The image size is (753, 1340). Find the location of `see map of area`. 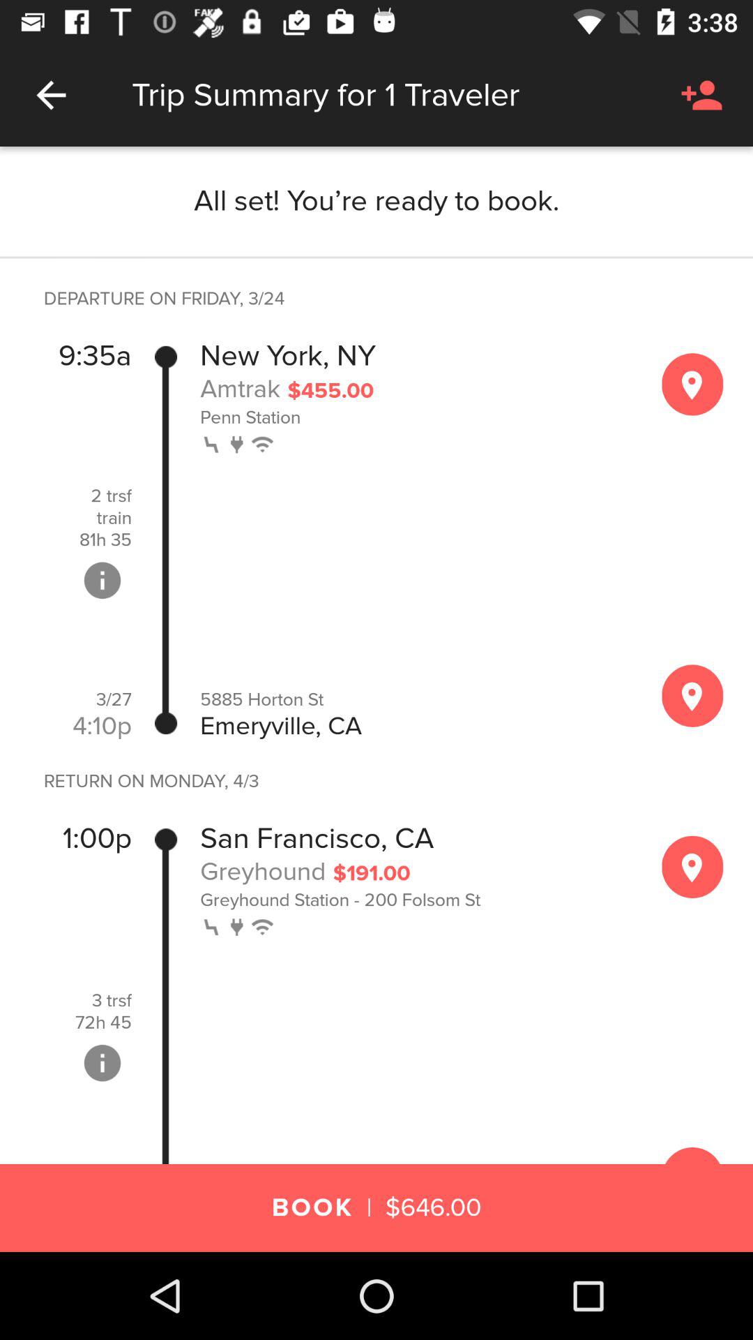

see map of area is located at coordinates (692, 867).